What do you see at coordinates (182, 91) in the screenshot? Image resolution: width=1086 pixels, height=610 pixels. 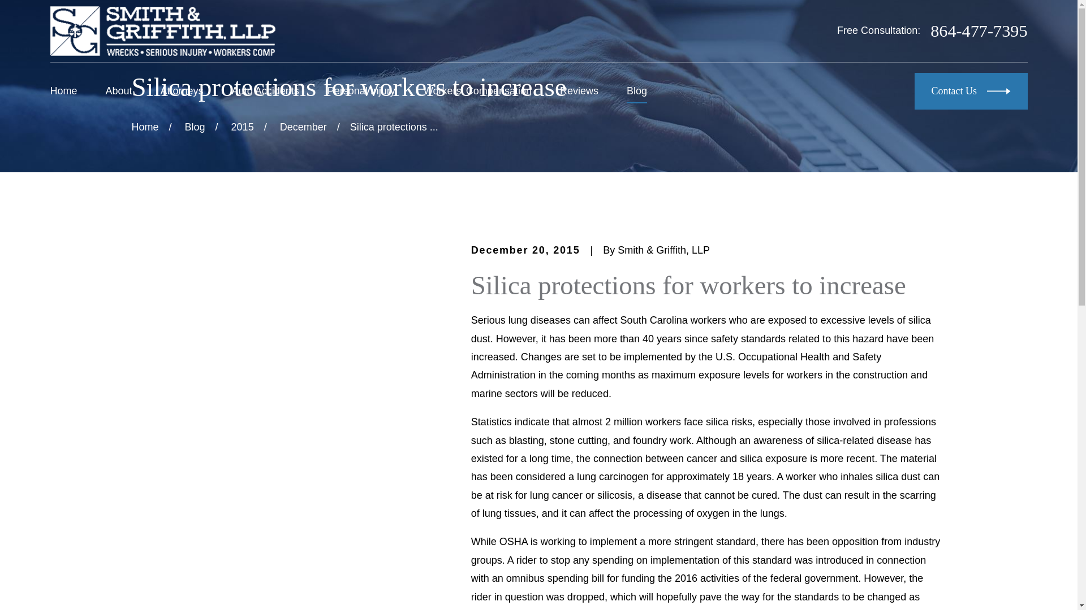 I see `Attorneys` at bounding box center [182, 91].